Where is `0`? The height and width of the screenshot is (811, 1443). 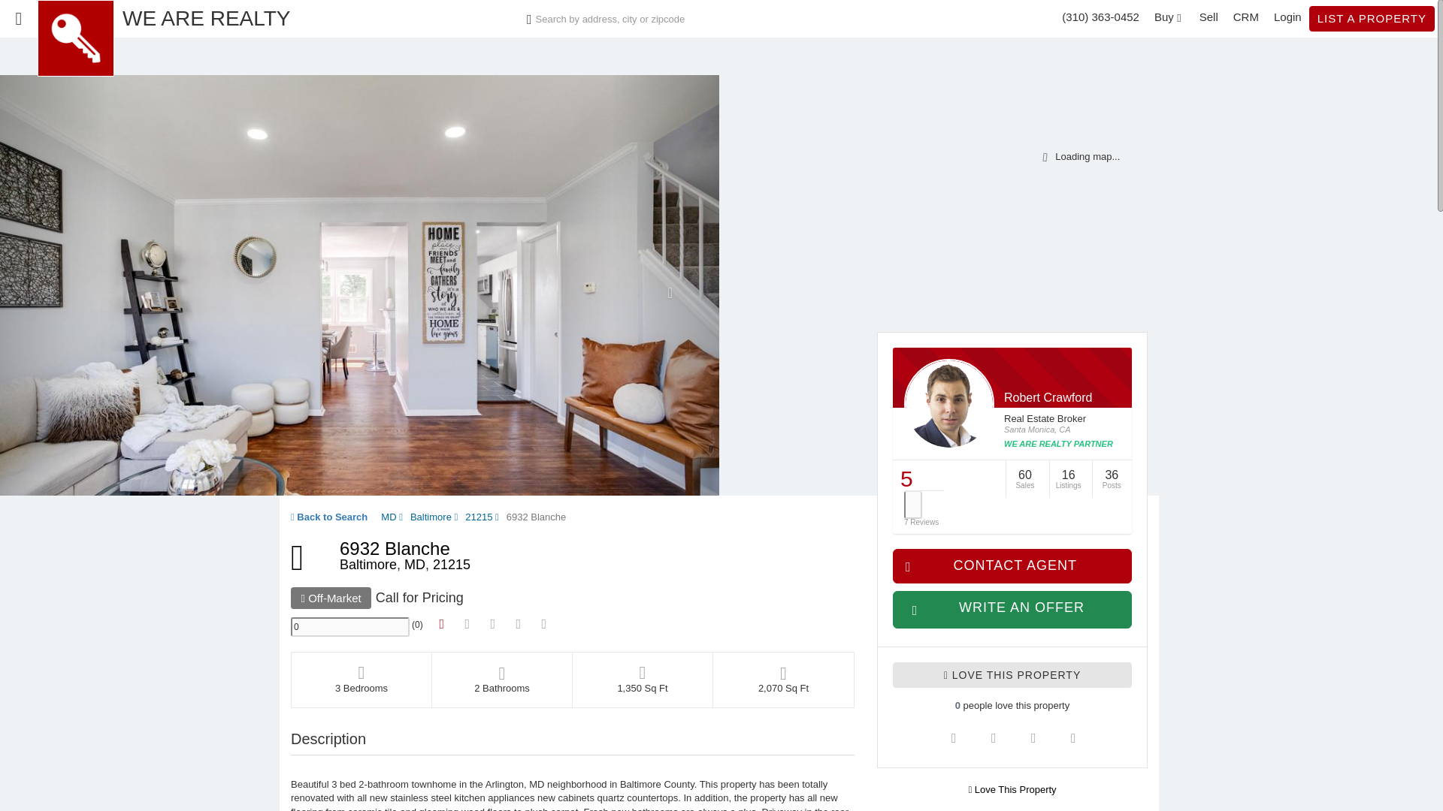 0 is located at coordinates (350, 626).